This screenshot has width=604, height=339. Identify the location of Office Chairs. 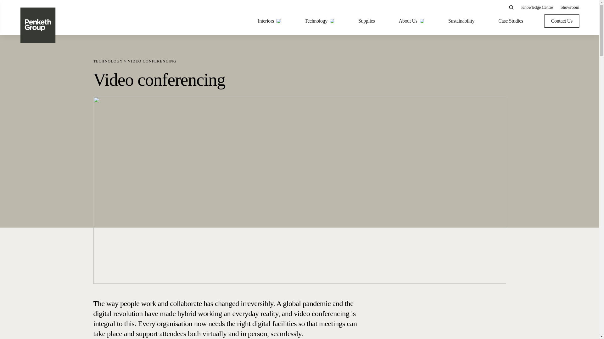
(466, 121).